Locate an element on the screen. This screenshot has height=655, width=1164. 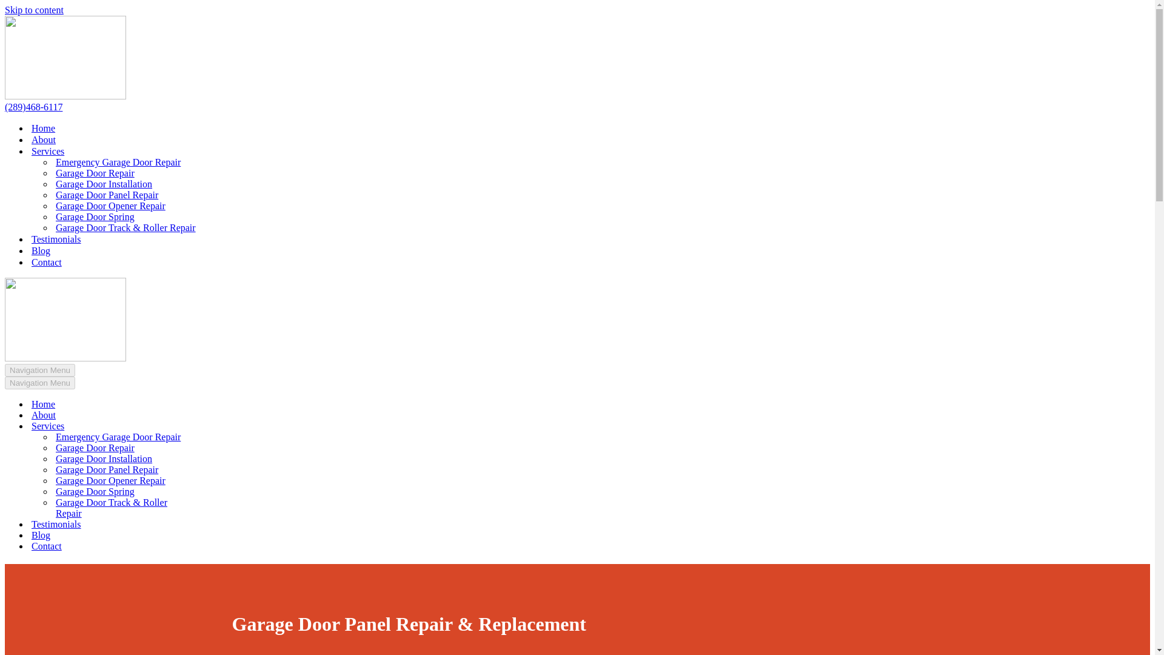
Garage Door Panel Repair is located at coordinates (107, 195).